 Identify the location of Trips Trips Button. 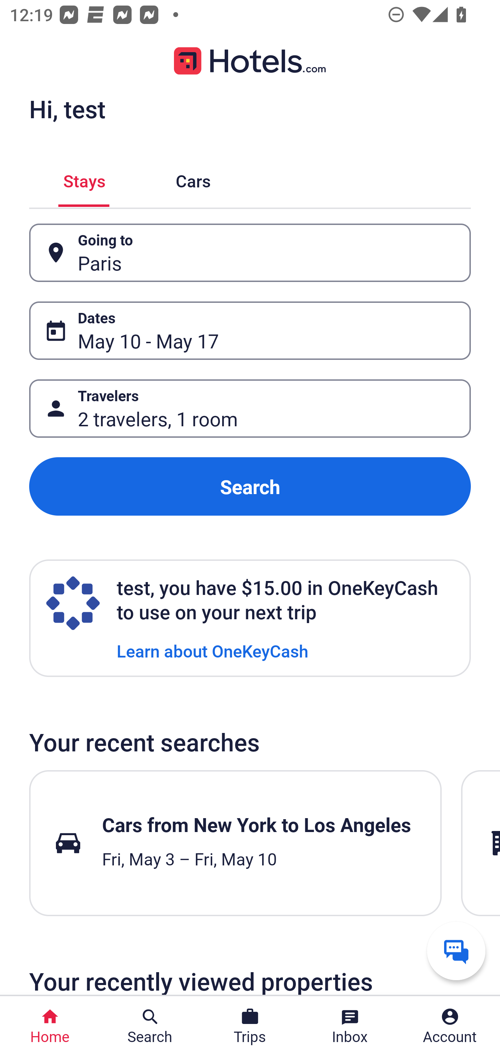
(250, 1026).